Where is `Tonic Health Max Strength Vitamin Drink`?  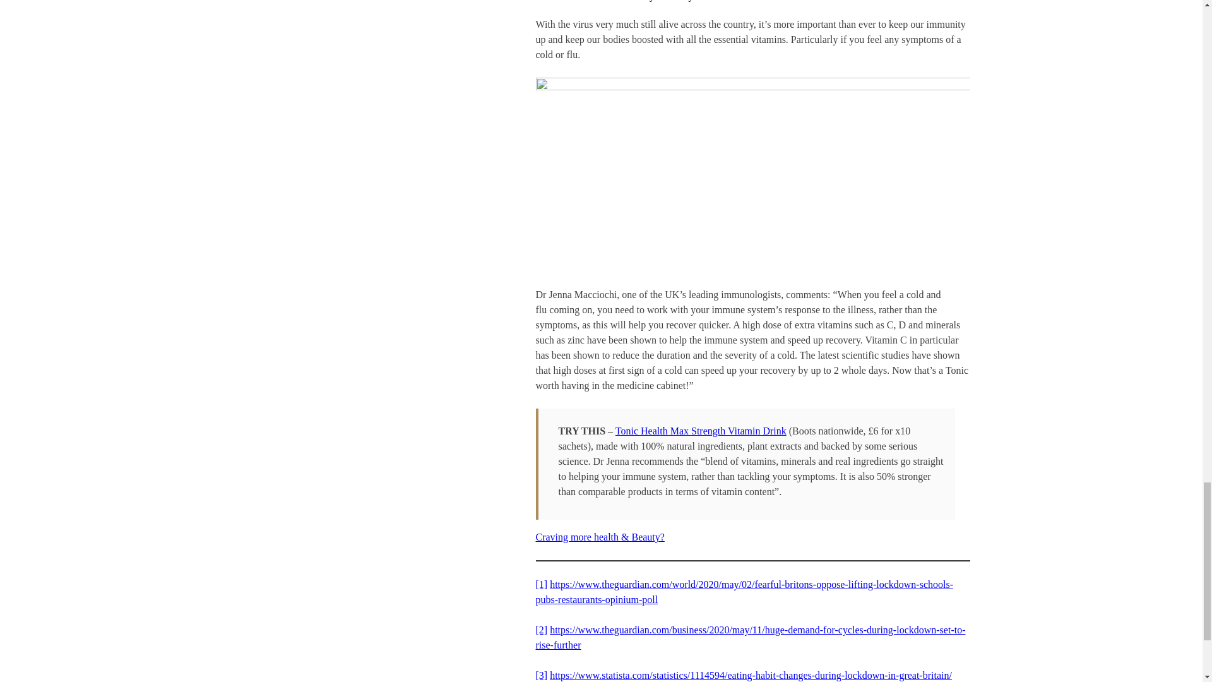
Tonic Health Max Strength Vitamin Drink is located at coordinates (701, 431).